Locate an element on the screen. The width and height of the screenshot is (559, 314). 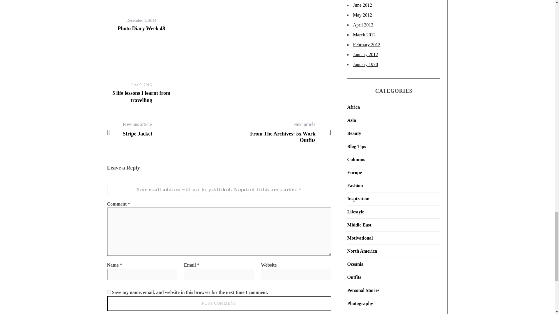
Post Comment is located at coordinates (219, 304).